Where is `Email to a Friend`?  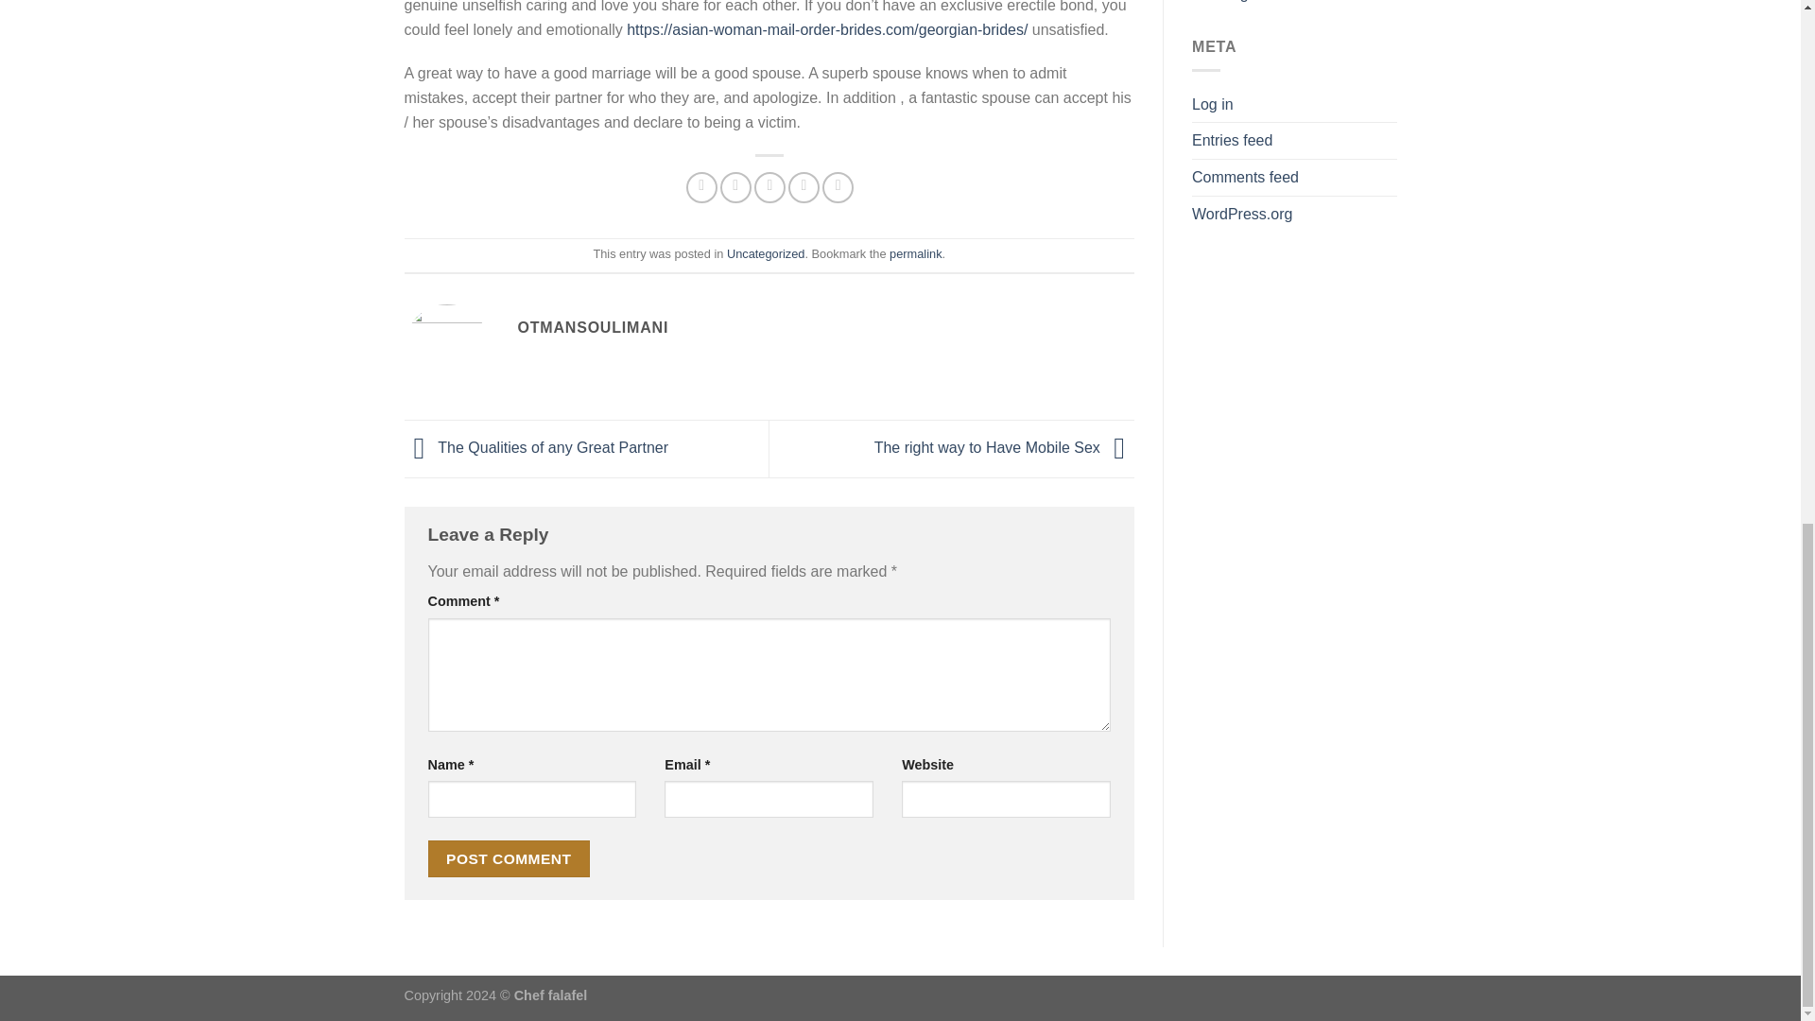
Email to a Friend is located at coordinates (769, 187).